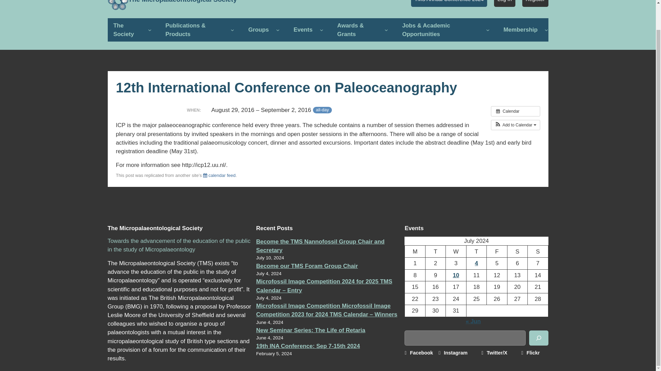  I want to click on Saturday, so click(517, 251).